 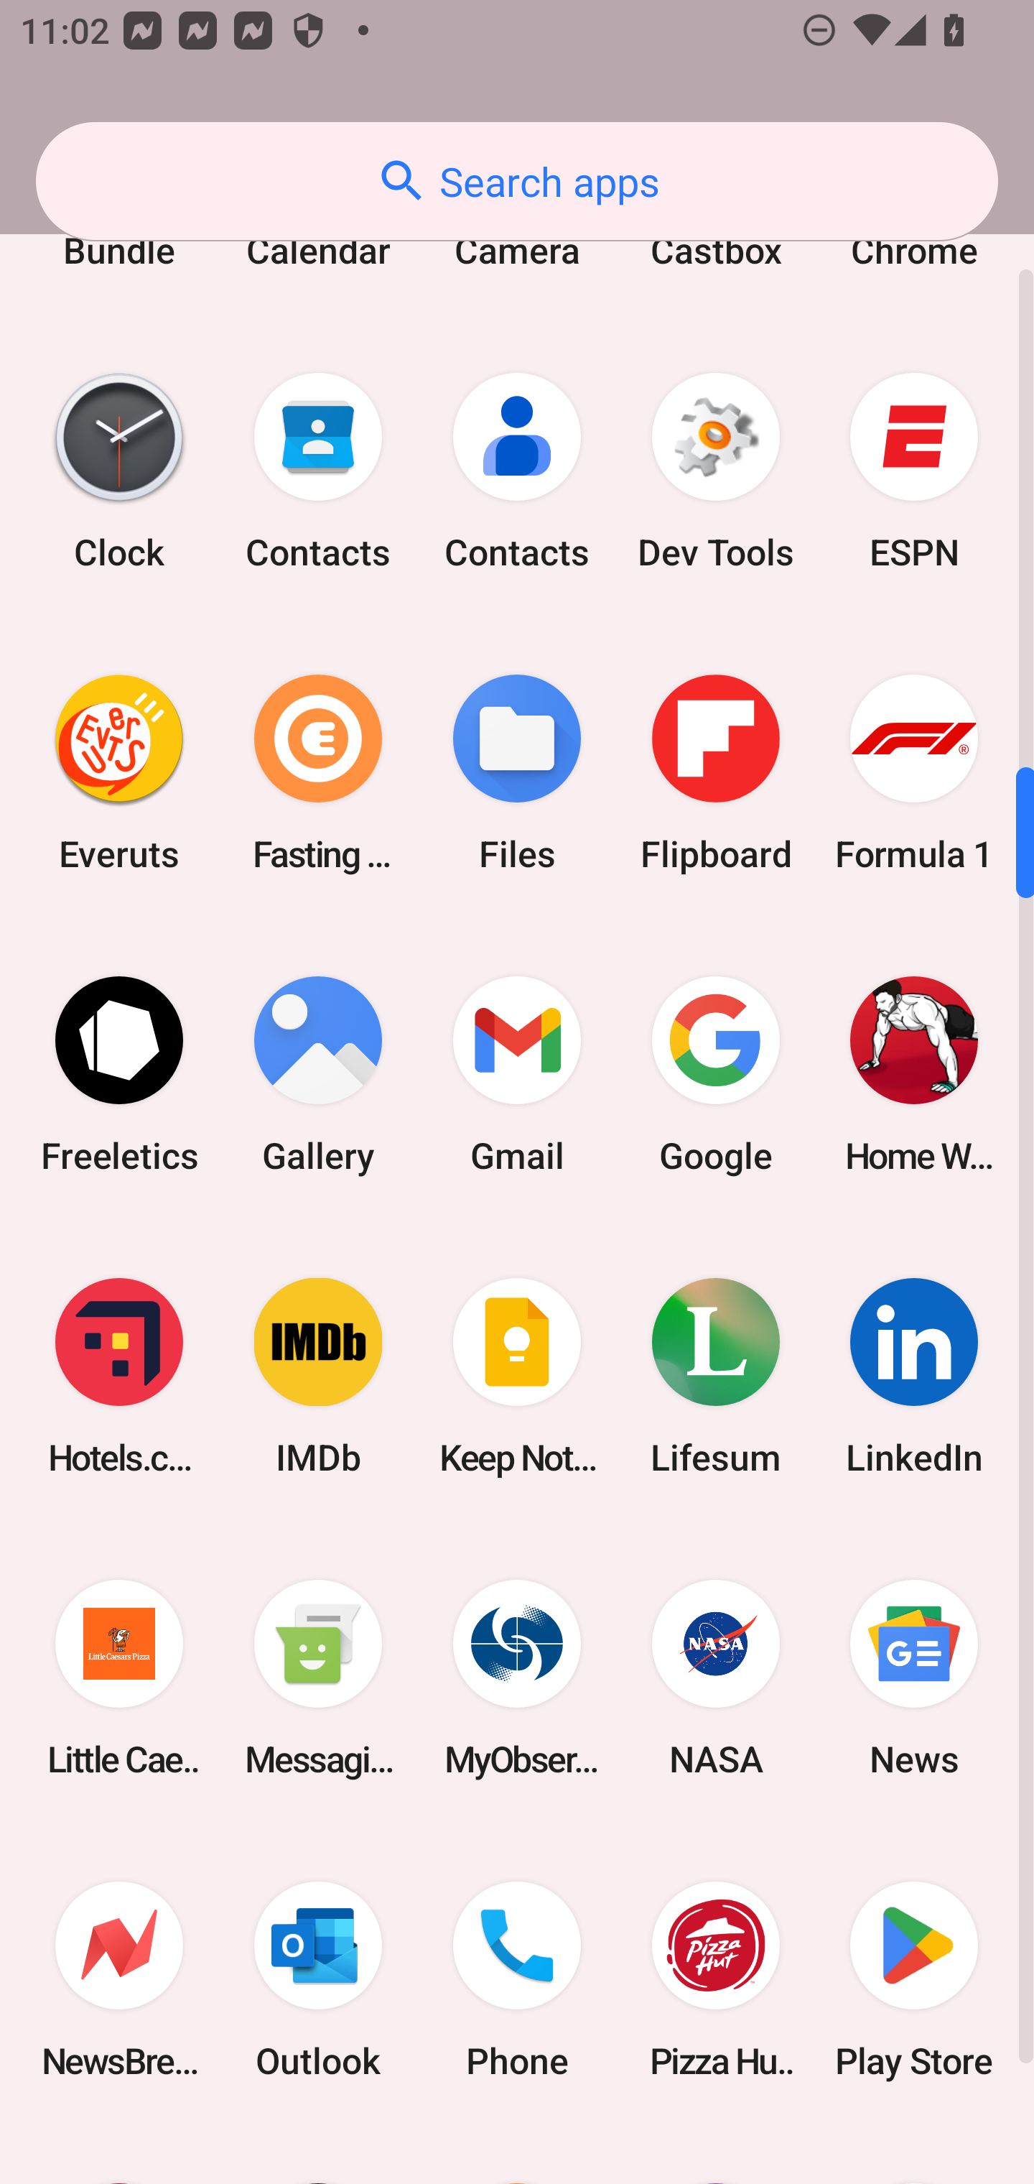 I want to click on MyObservatory, so click(x=517, y=1678).